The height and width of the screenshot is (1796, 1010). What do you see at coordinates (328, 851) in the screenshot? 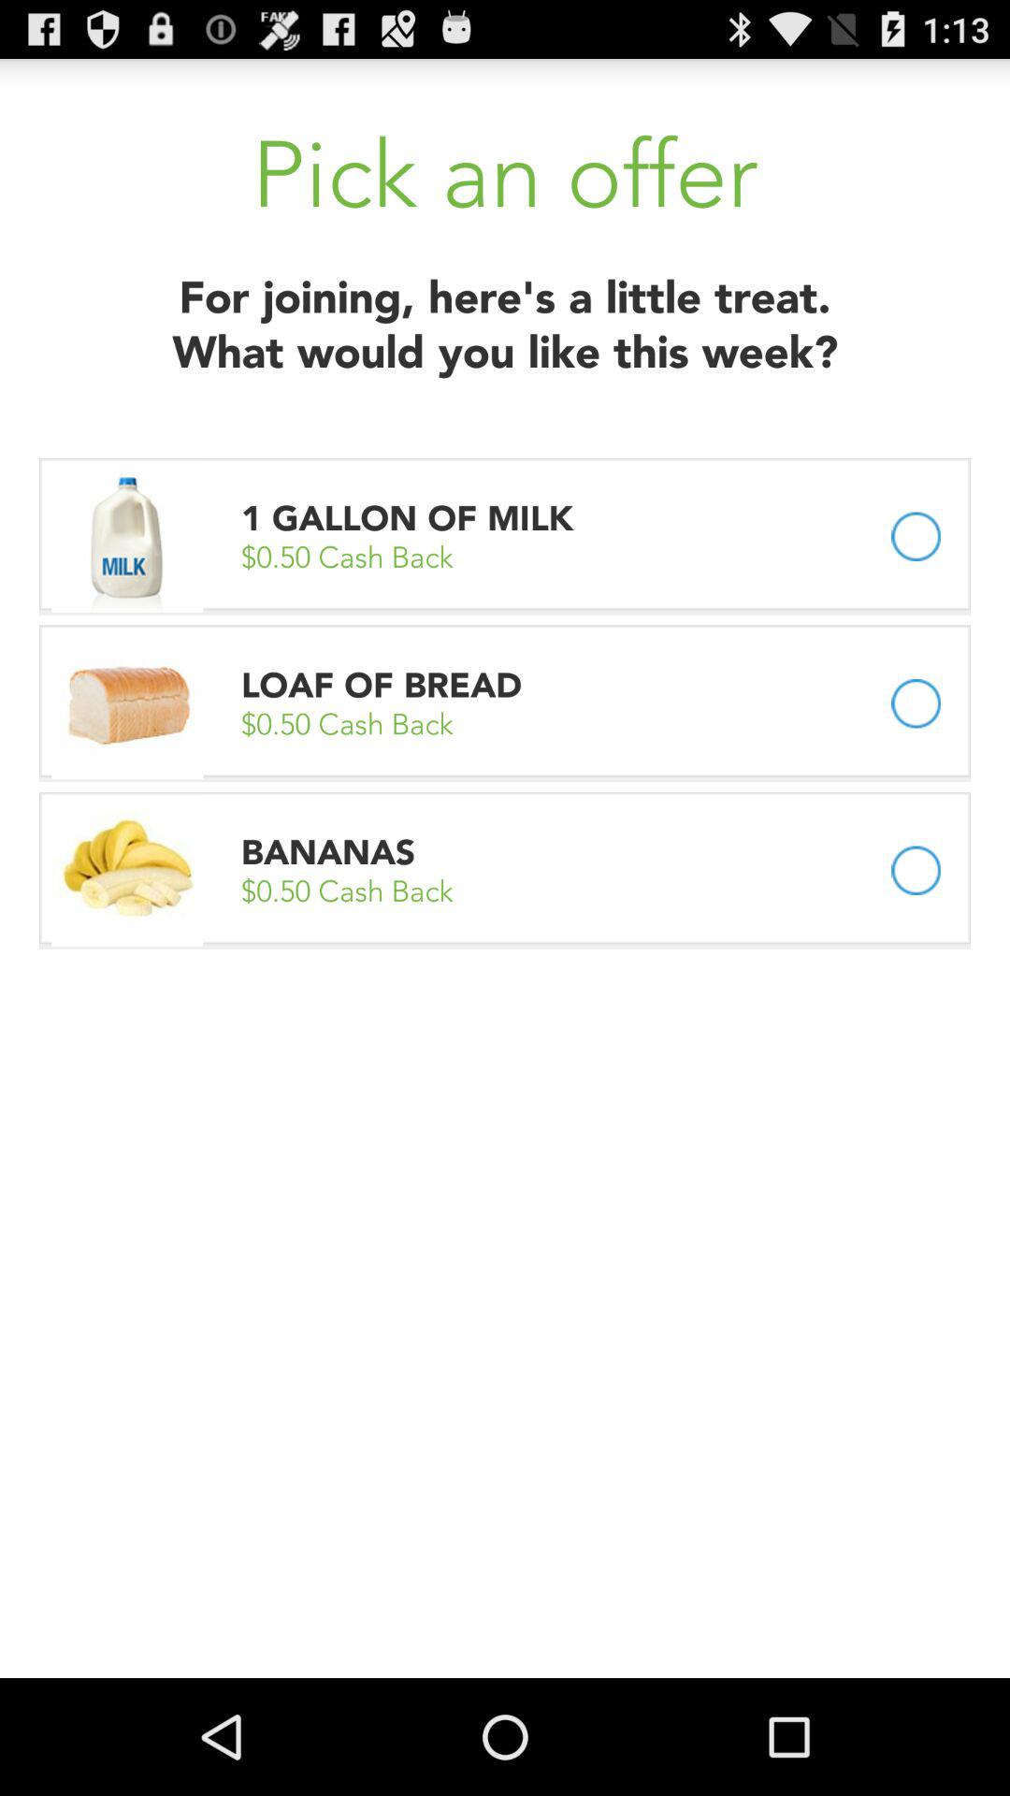
I see `choose the item below 0 50 cash app` at bounding box center [328, 851].